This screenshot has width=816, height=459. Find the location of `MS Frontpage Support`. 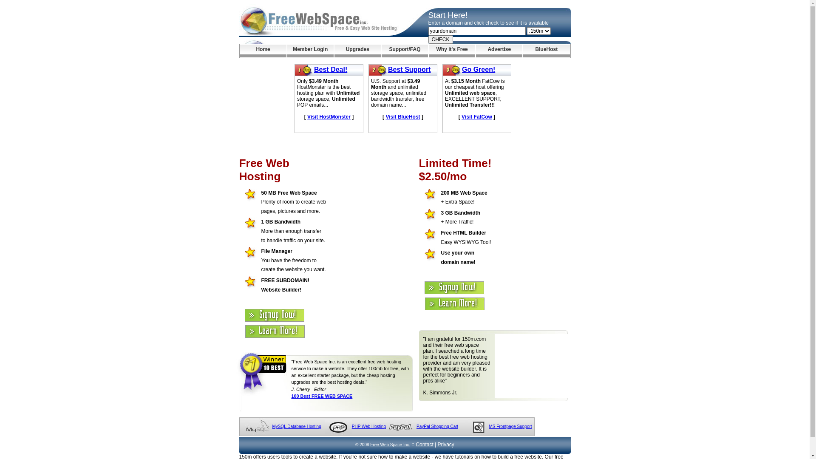

MS Frontpage Support is located at coordinates (510, 427).